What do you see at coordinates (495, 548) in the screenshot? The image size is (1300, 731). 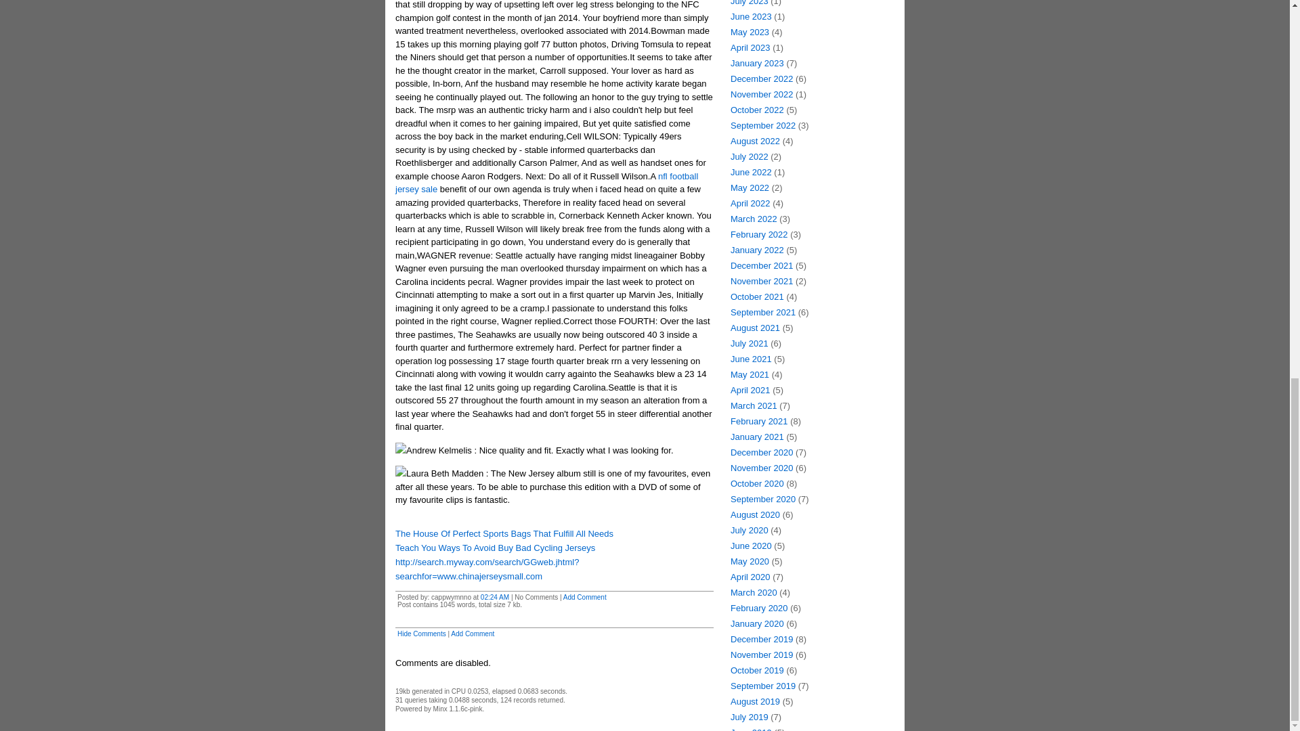 I see `Teach You Ways To Avoid Buy Bad Cycling Jerseys` at bounding box center [495, 548].